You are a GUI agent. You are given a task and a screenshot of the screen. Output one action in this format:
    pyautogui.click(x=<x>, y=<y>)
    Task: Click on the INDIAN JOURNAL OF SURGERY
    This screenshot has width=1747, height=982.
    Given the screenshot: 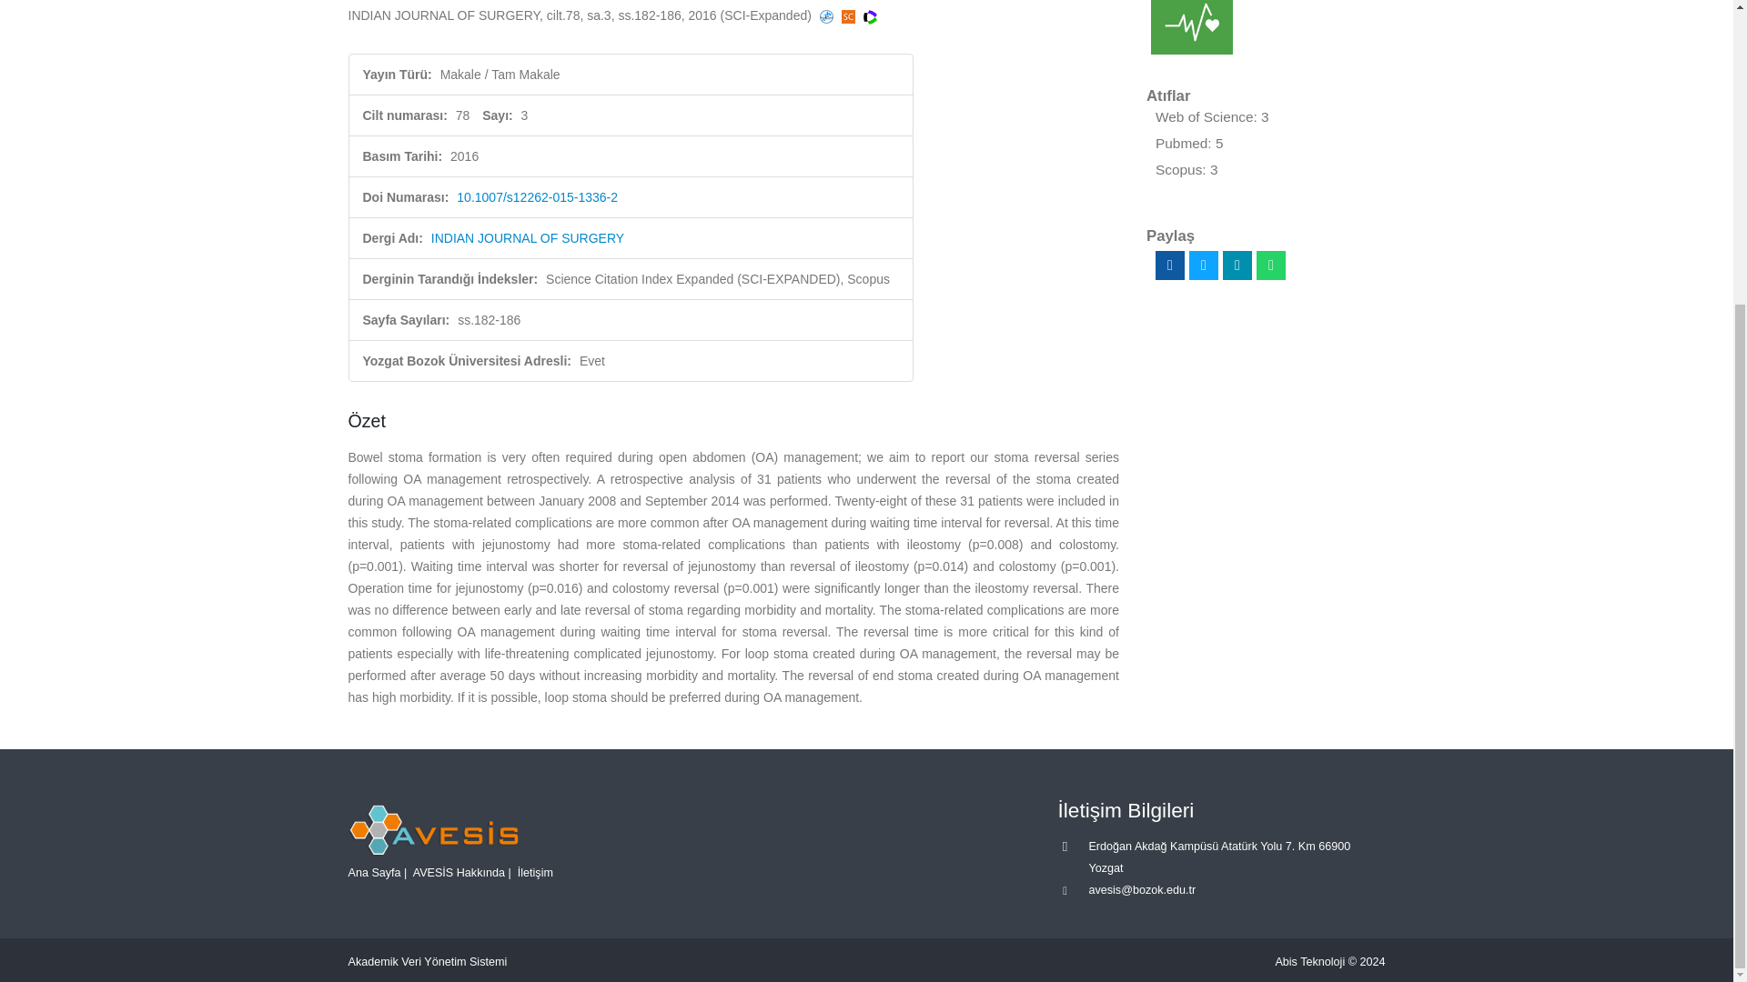 What is the action you would take?
    pyautogui.click(x=528, y=238)
    